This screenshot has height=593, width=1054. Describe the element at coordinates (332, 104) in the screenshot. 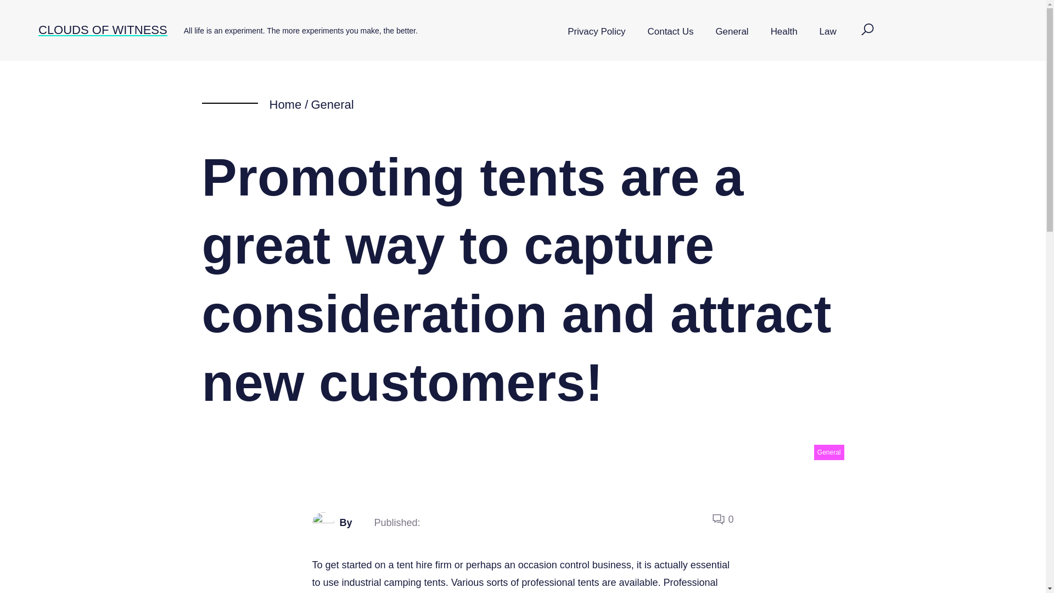

I see `General` at that location.